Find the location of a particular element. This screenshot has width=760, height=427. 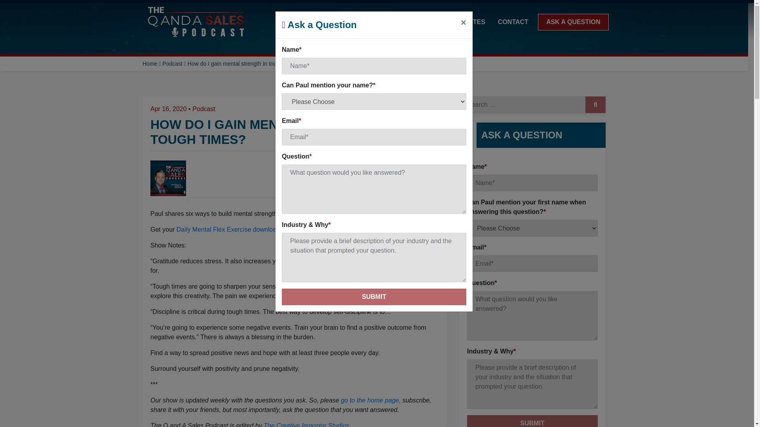

ASK A QUESTION is located at coordinates (573, 21).